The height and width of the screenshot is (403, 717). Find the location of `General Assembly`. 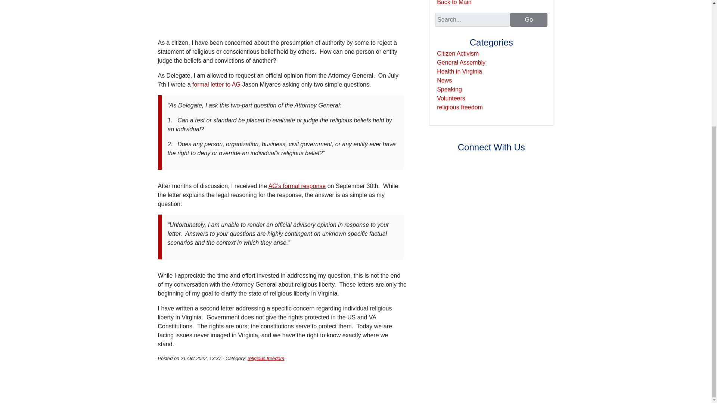

General Assembly is located at coordinates (461, 62).